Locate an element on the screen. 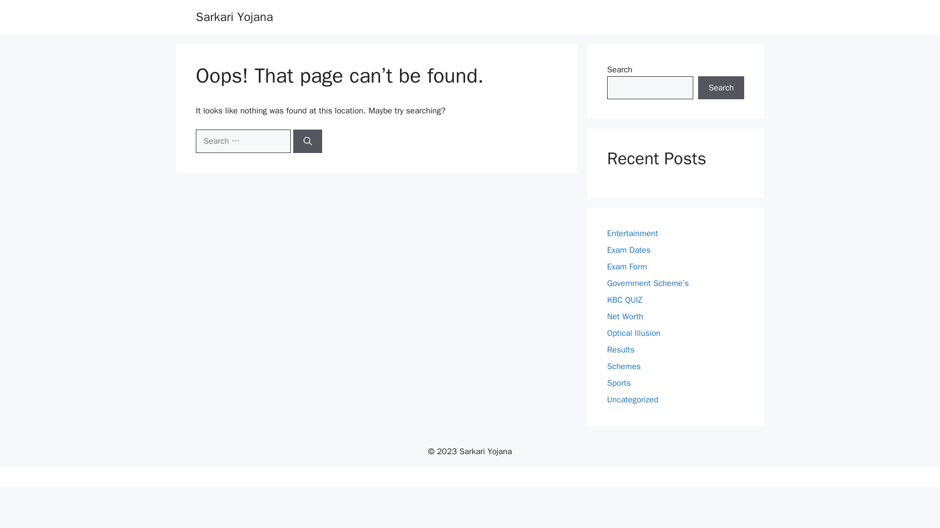 The width and height of the screenshot is (940, 528). Results is located at coordinates (621, 350).